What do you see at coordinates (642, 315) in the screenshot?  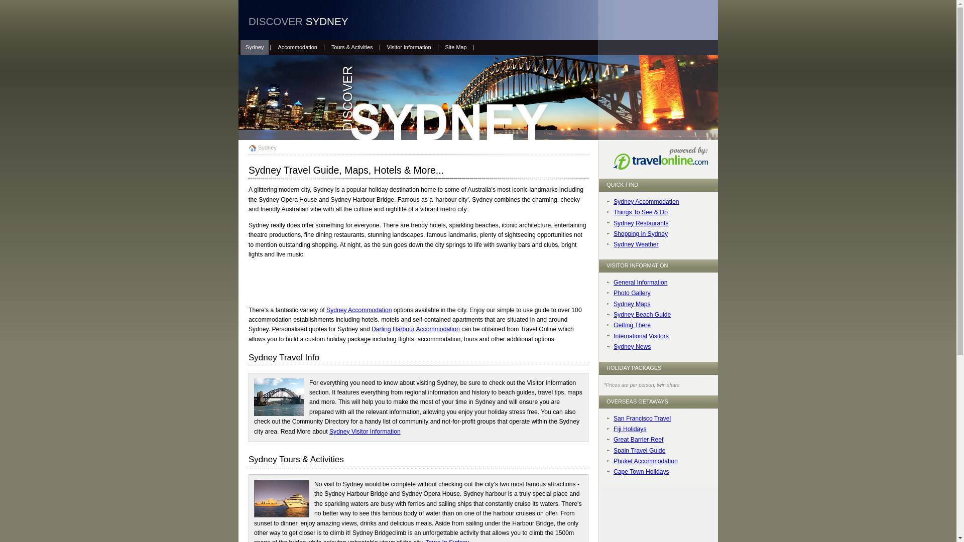 I see `Sydney Beach Guide` at bounding box center [642, 315].